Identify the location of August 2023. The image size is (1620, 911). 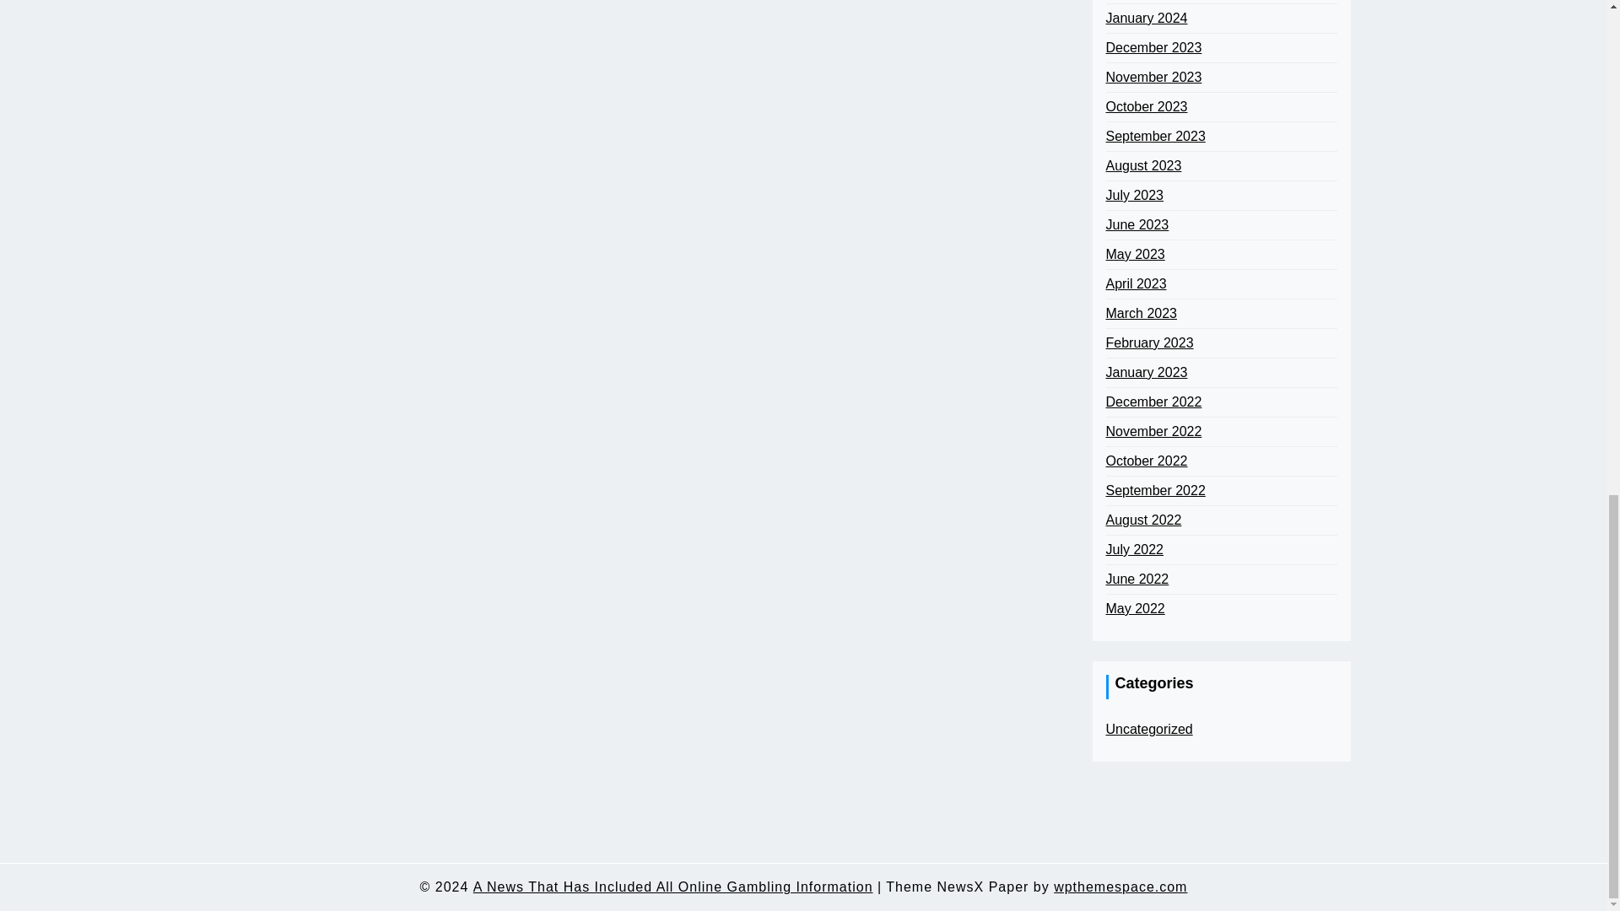
(1142, 165).